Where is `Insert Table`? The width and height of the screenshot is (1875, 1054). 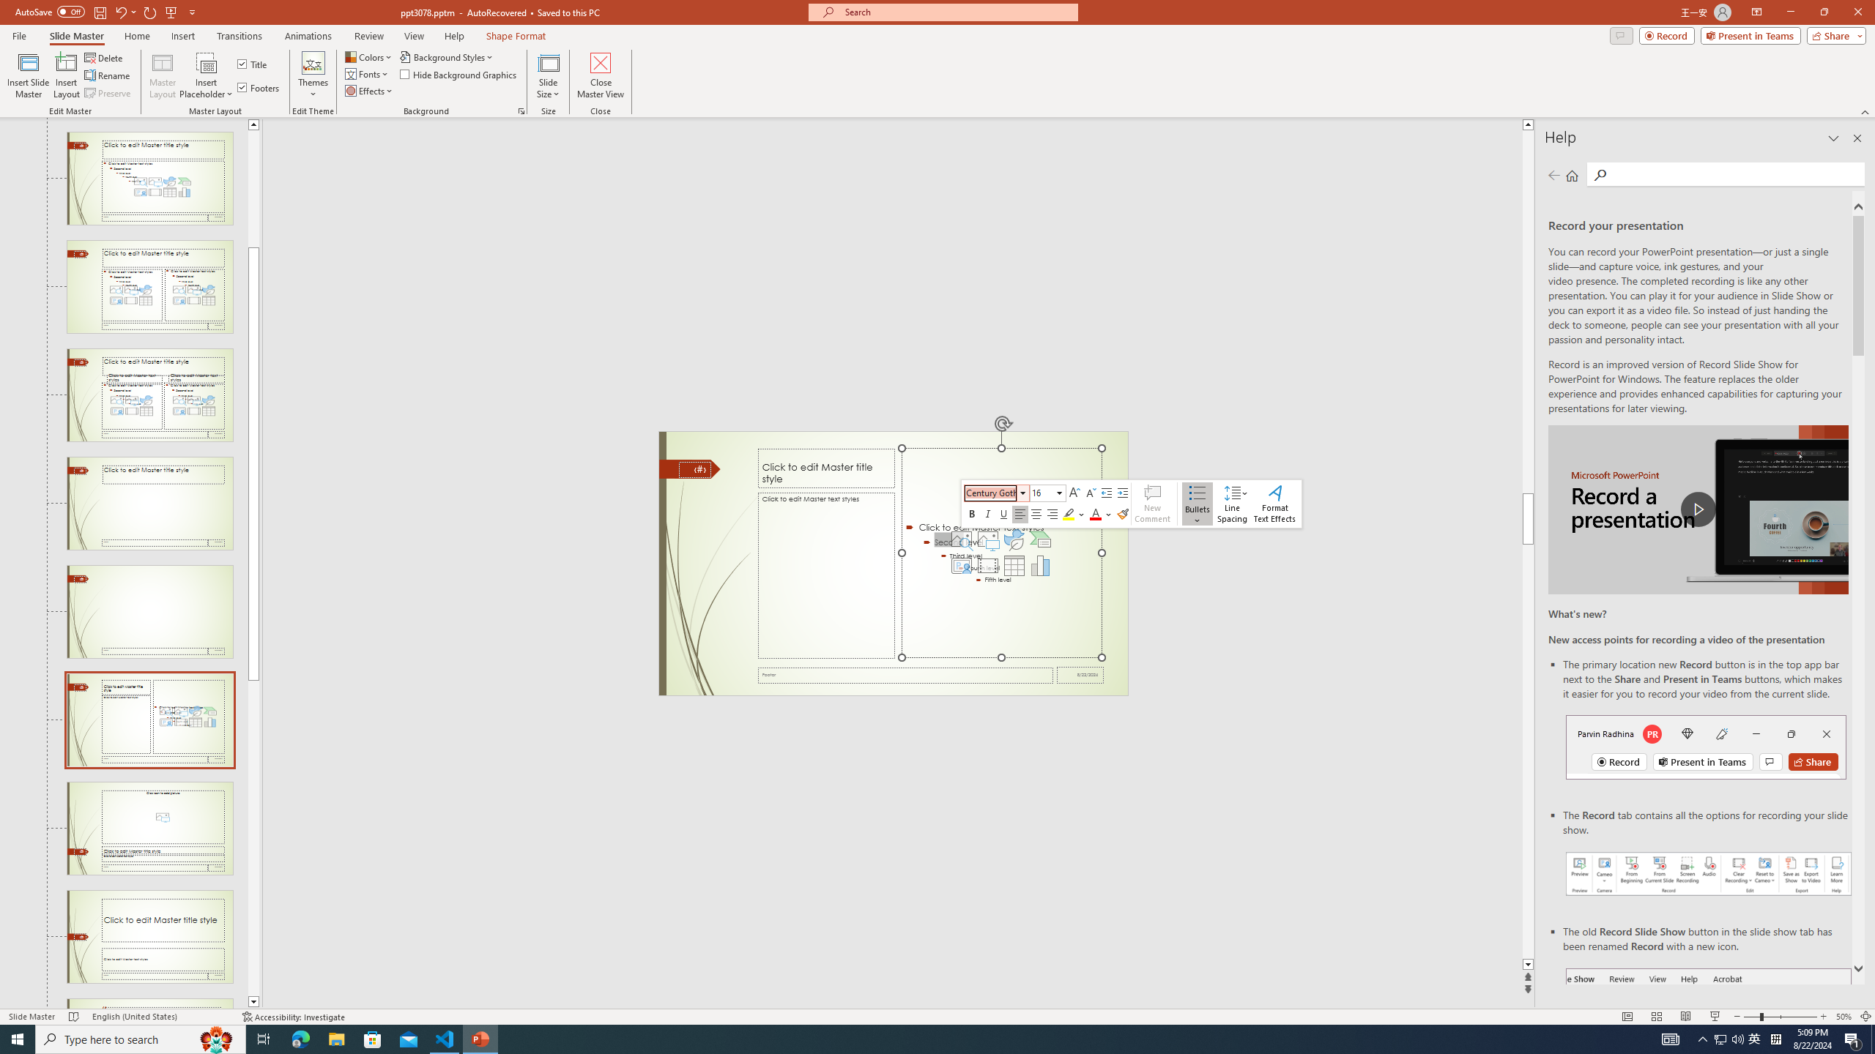 Insert Table is located at coordinates (1014, 566).